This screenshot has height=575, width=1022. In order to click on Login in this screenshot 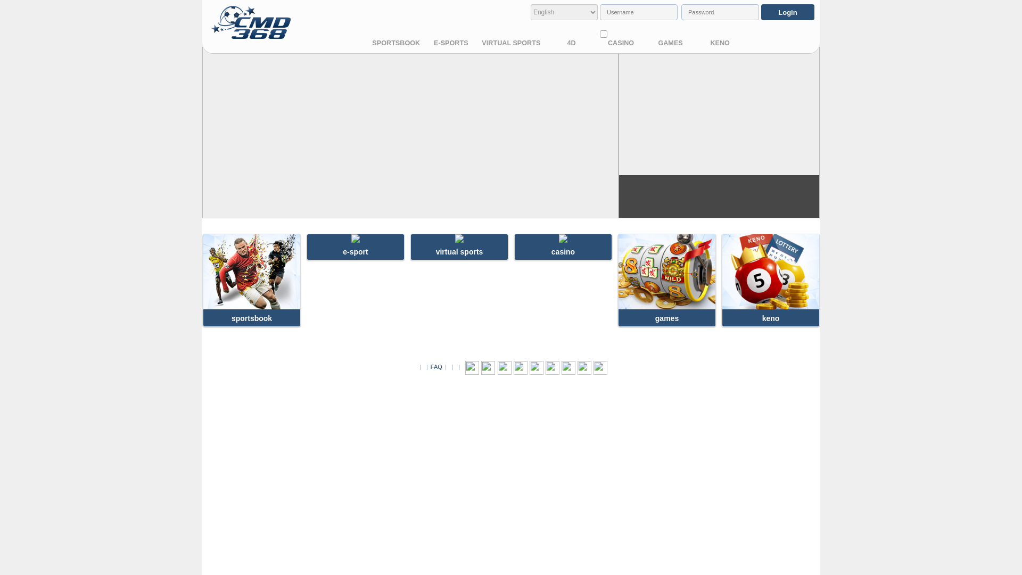, I will do `click(788, 12)`.